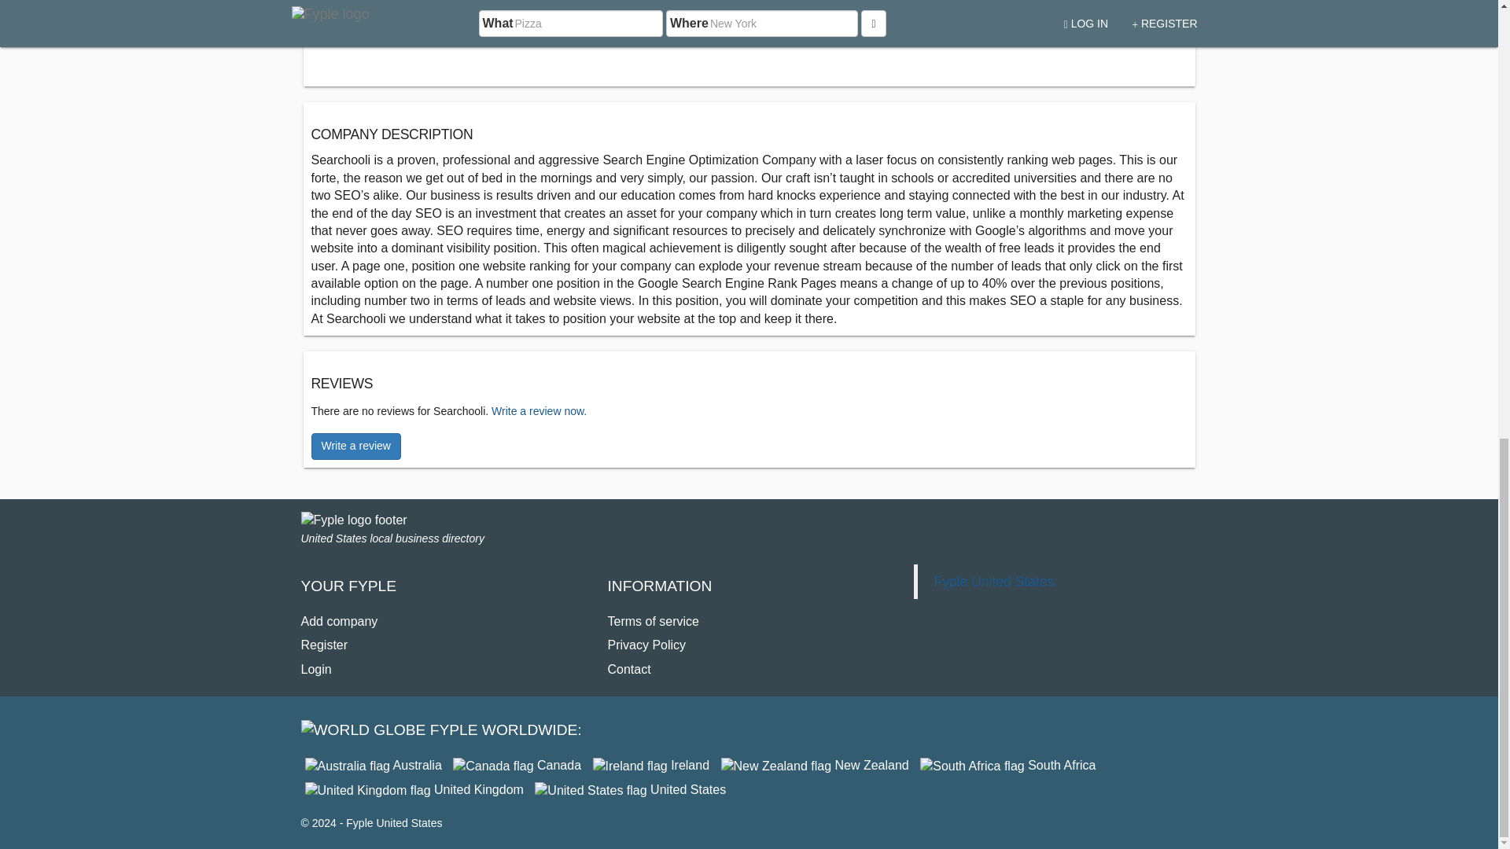 Image resolution: width=1510 pixels, height=849 pixels. Describe the element at coordinates (651, 765) in the screenshot. I see `Fyple Republic of Ireland` at that location.